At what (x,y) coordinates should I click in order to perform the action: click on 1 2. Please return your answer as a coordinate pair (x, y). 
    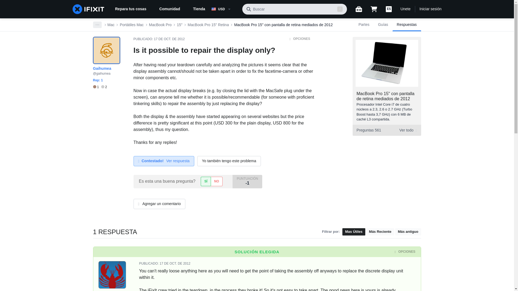
    Looking at the image, I should click on (386, 96).